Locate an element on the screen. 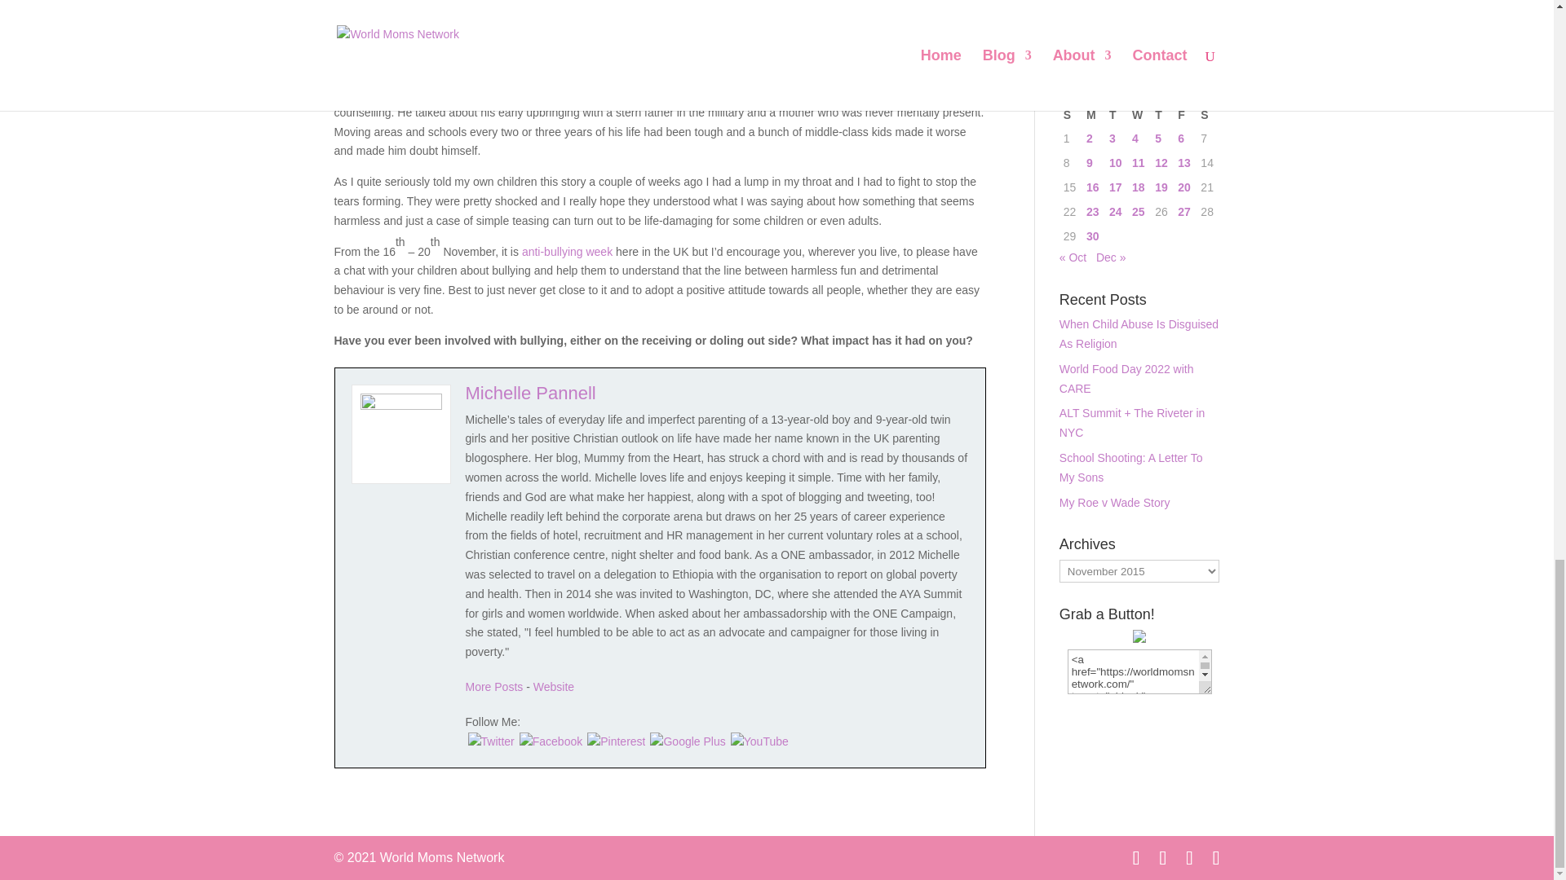 The height and width of the screenshot is (880, 1566). Monday is located at coordinates (1093, 116).